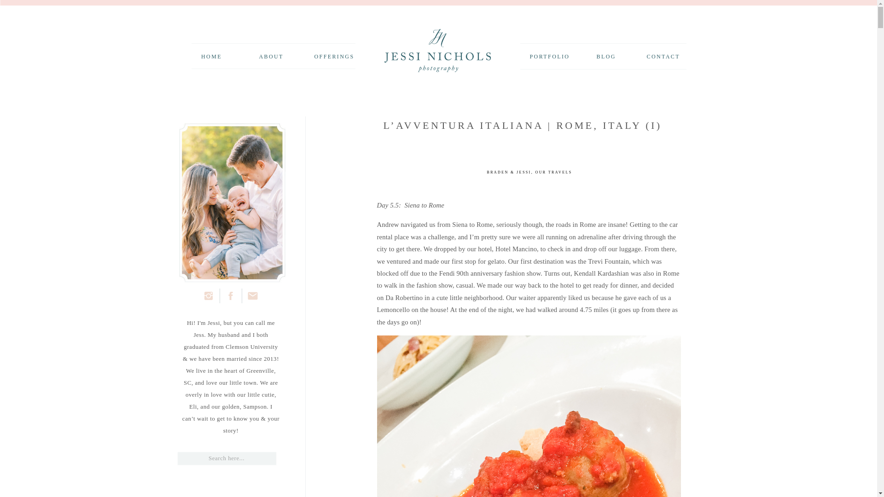  I want to click on PORTFOLIO, so click(548, 55).